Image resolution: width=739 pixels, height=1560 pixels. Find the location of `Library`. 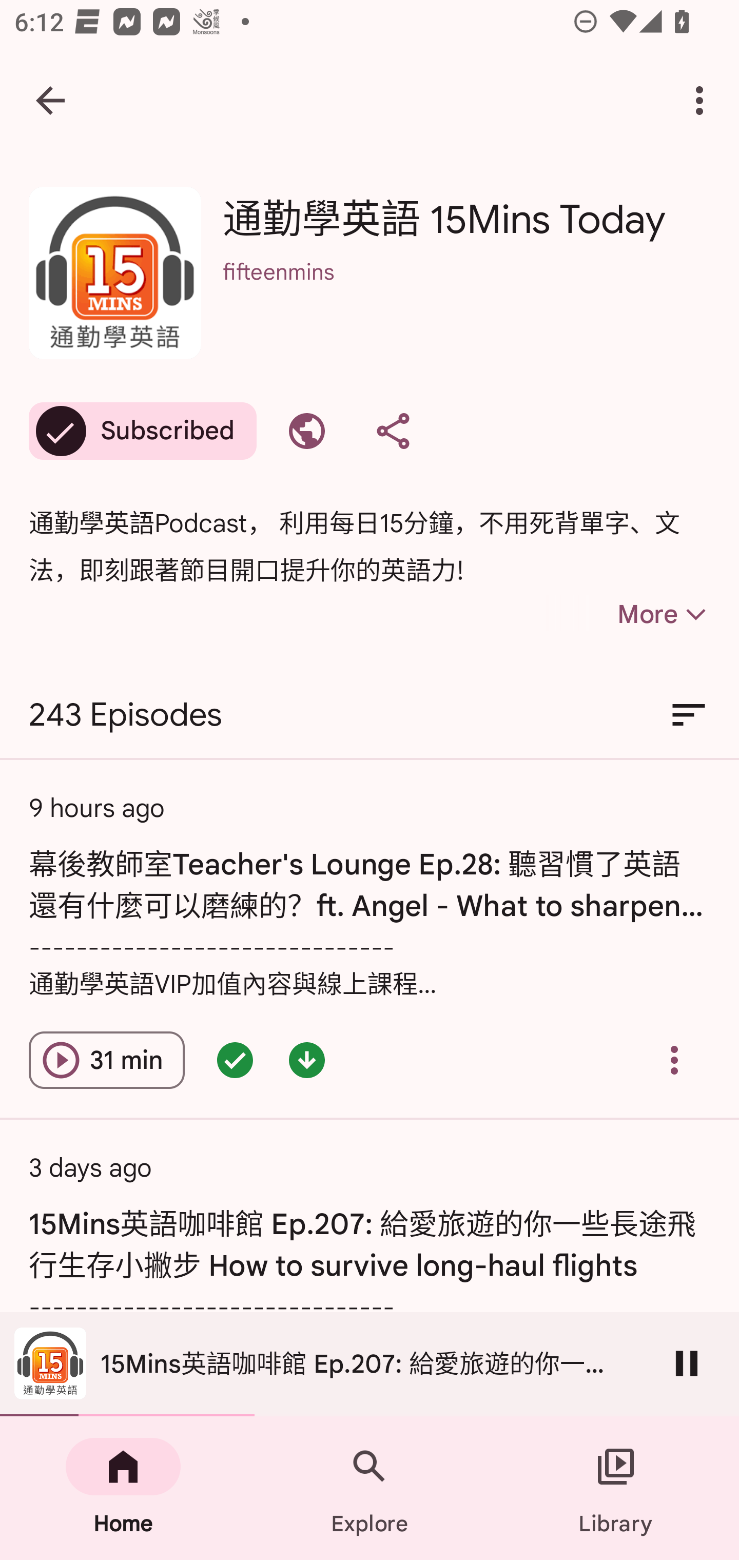

Library is located at coordinates (616, 1488).